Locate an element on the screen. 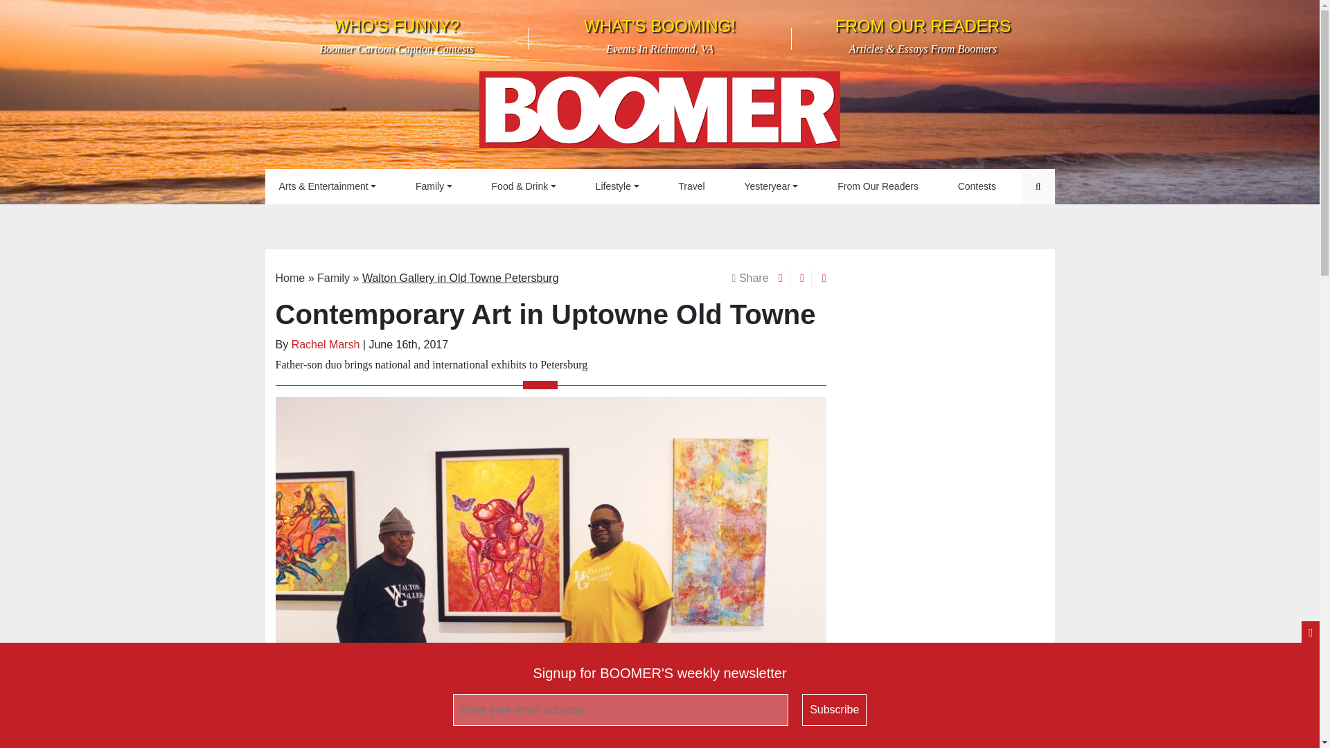 The width and height of the screenshot is (1330, 748). BOOMER Magazine is located at coordinates (659, 114).